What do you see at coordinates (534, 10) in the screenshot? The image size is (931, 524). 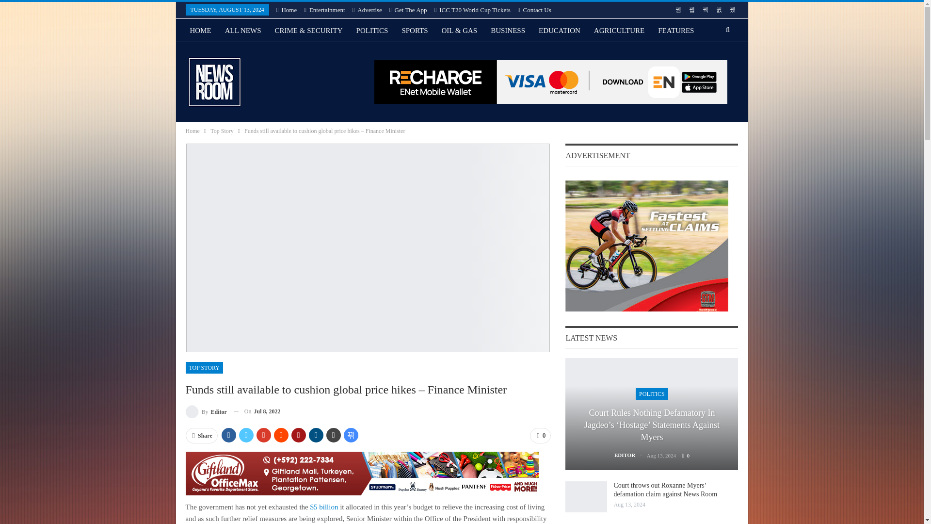 I see `Contact Us` at bounding box center [534, 10].